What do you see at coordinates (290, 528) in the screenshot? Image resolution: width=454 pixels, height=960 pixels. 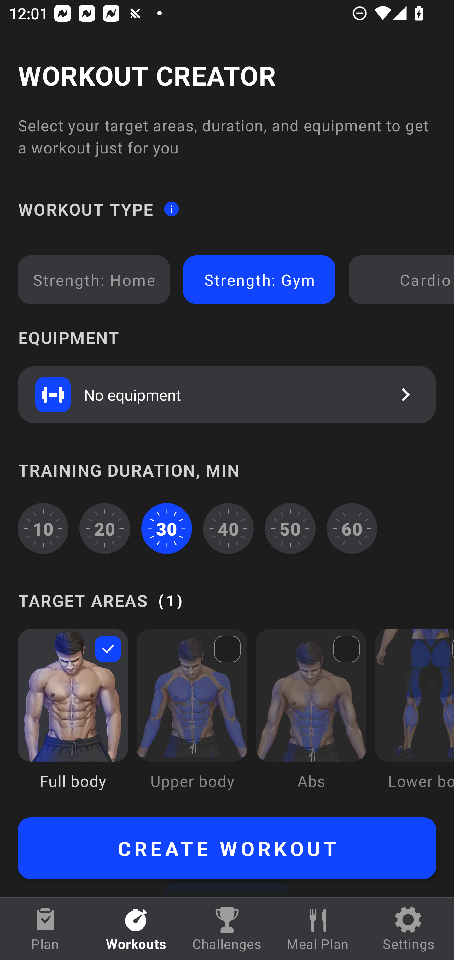 I see `50` at bounding box center [290, 528].